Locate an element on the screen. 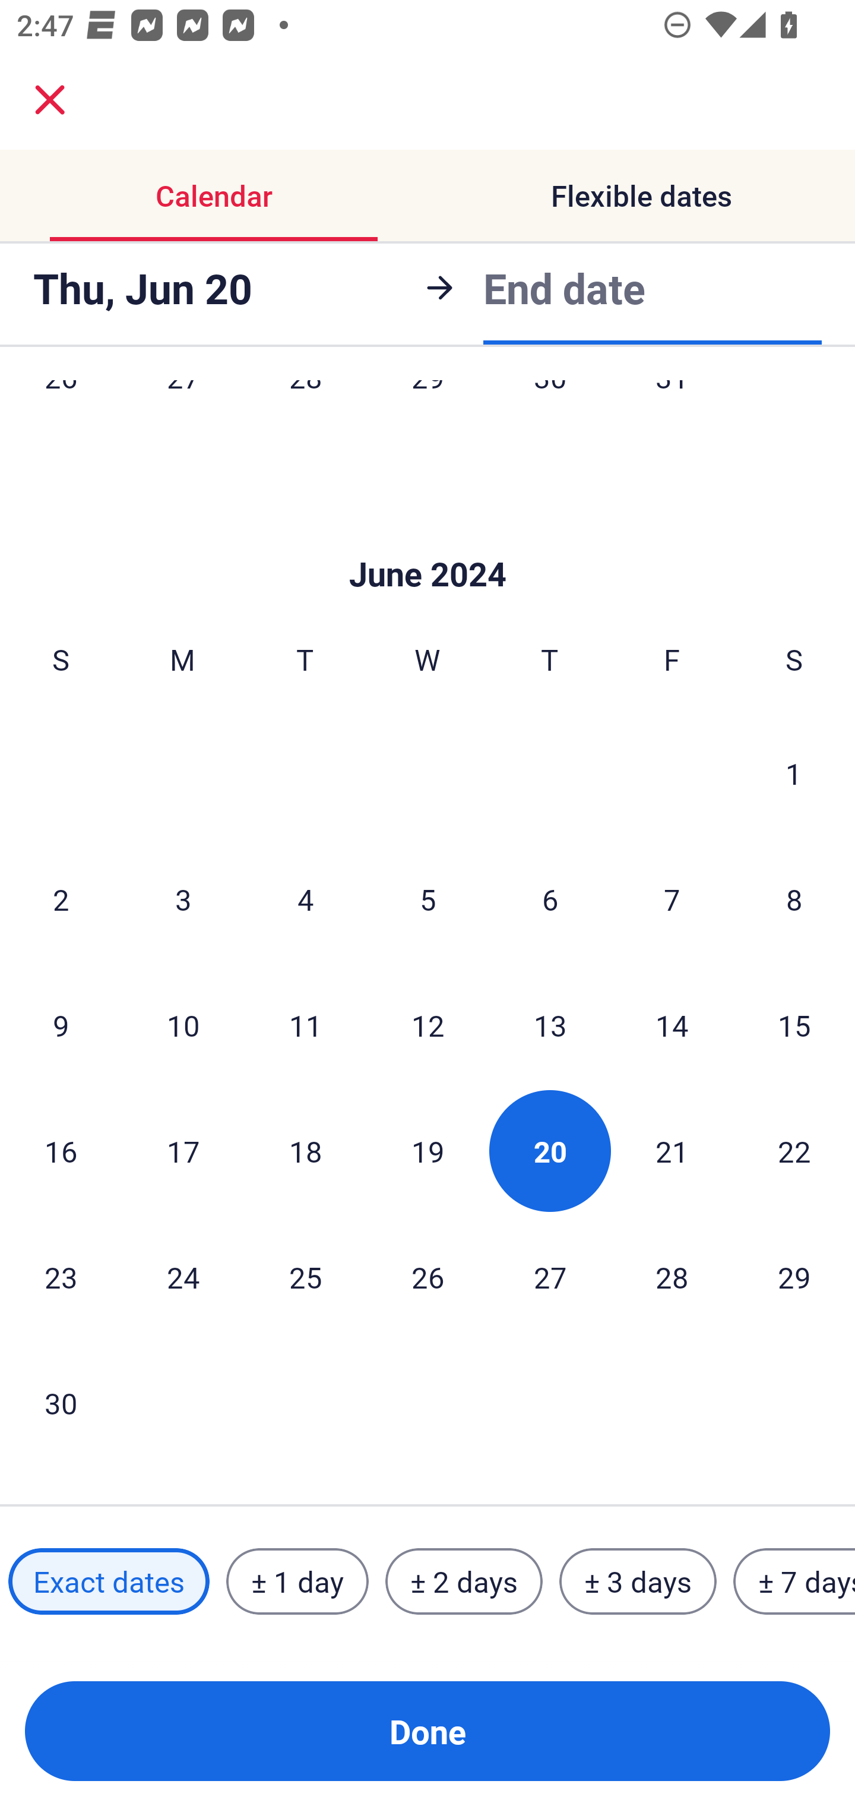 The height and width of the screenshot is (1806, 855). 5 Wednesday, June 5, 2024 is located at coordinates (427, 899).